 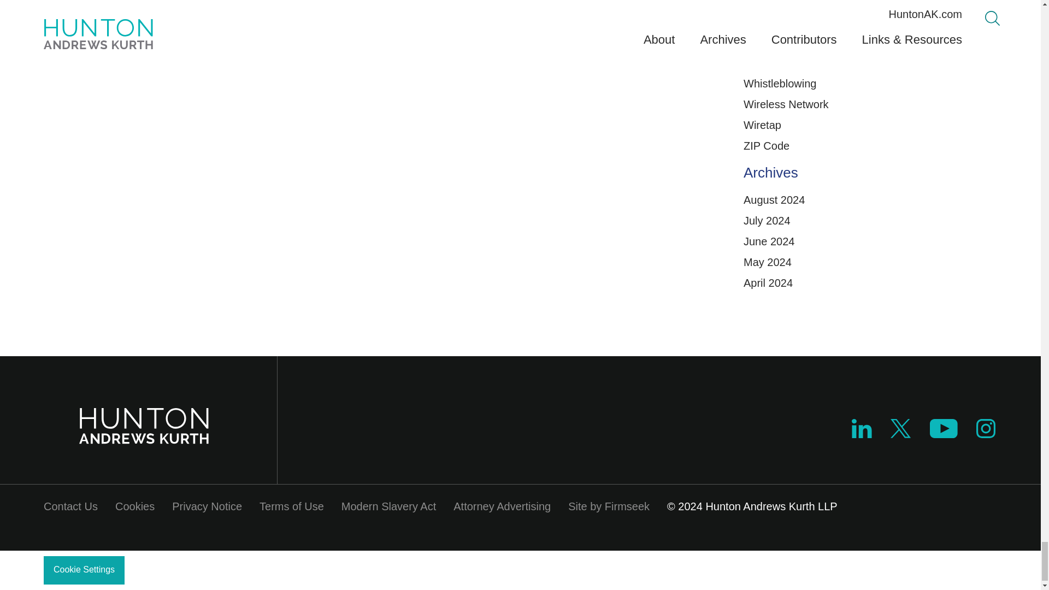 I want to click on Linkedin, so click(x=862, y=434).